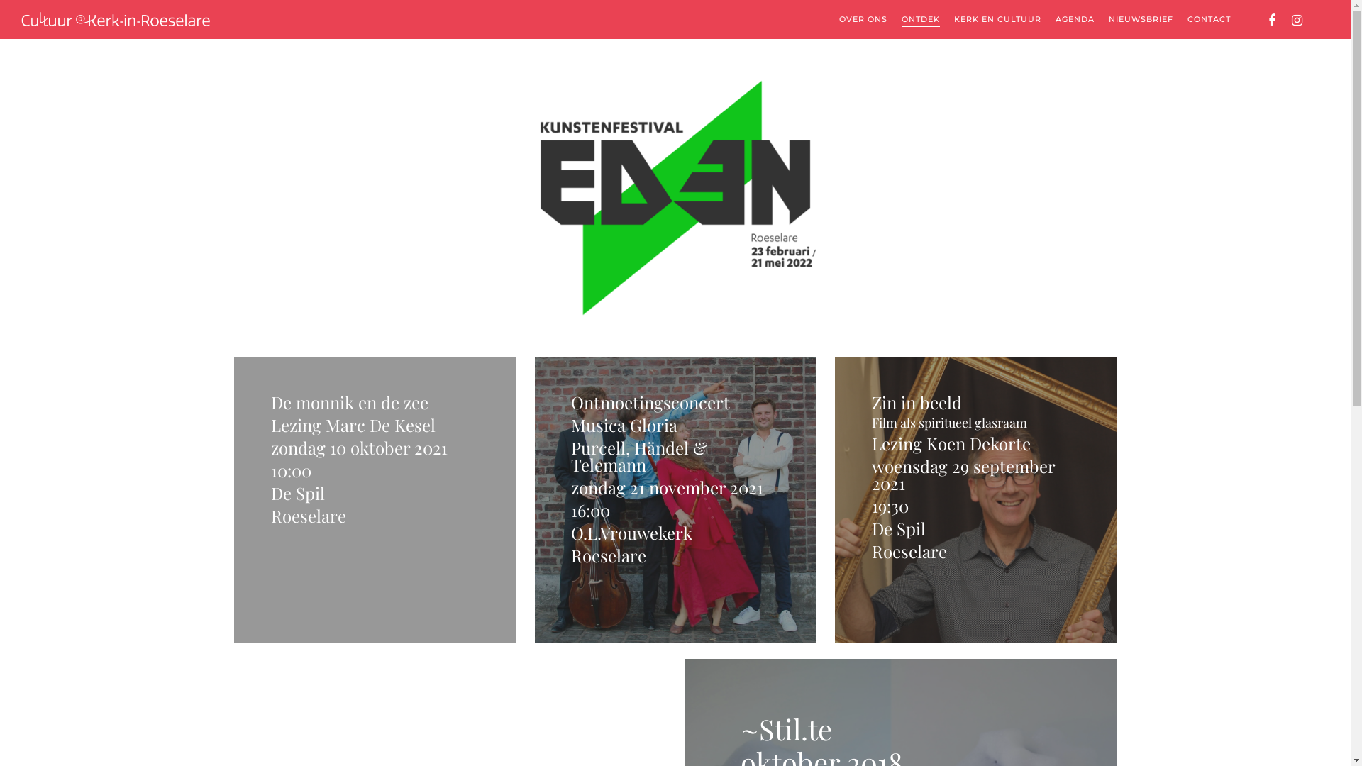  I want to click on OVER ONS, so click(863, 20).